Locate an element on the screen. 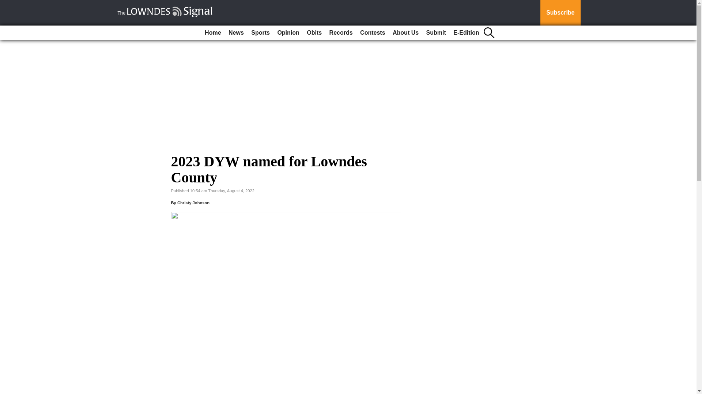  Sports is located at coordinates (260, 33).